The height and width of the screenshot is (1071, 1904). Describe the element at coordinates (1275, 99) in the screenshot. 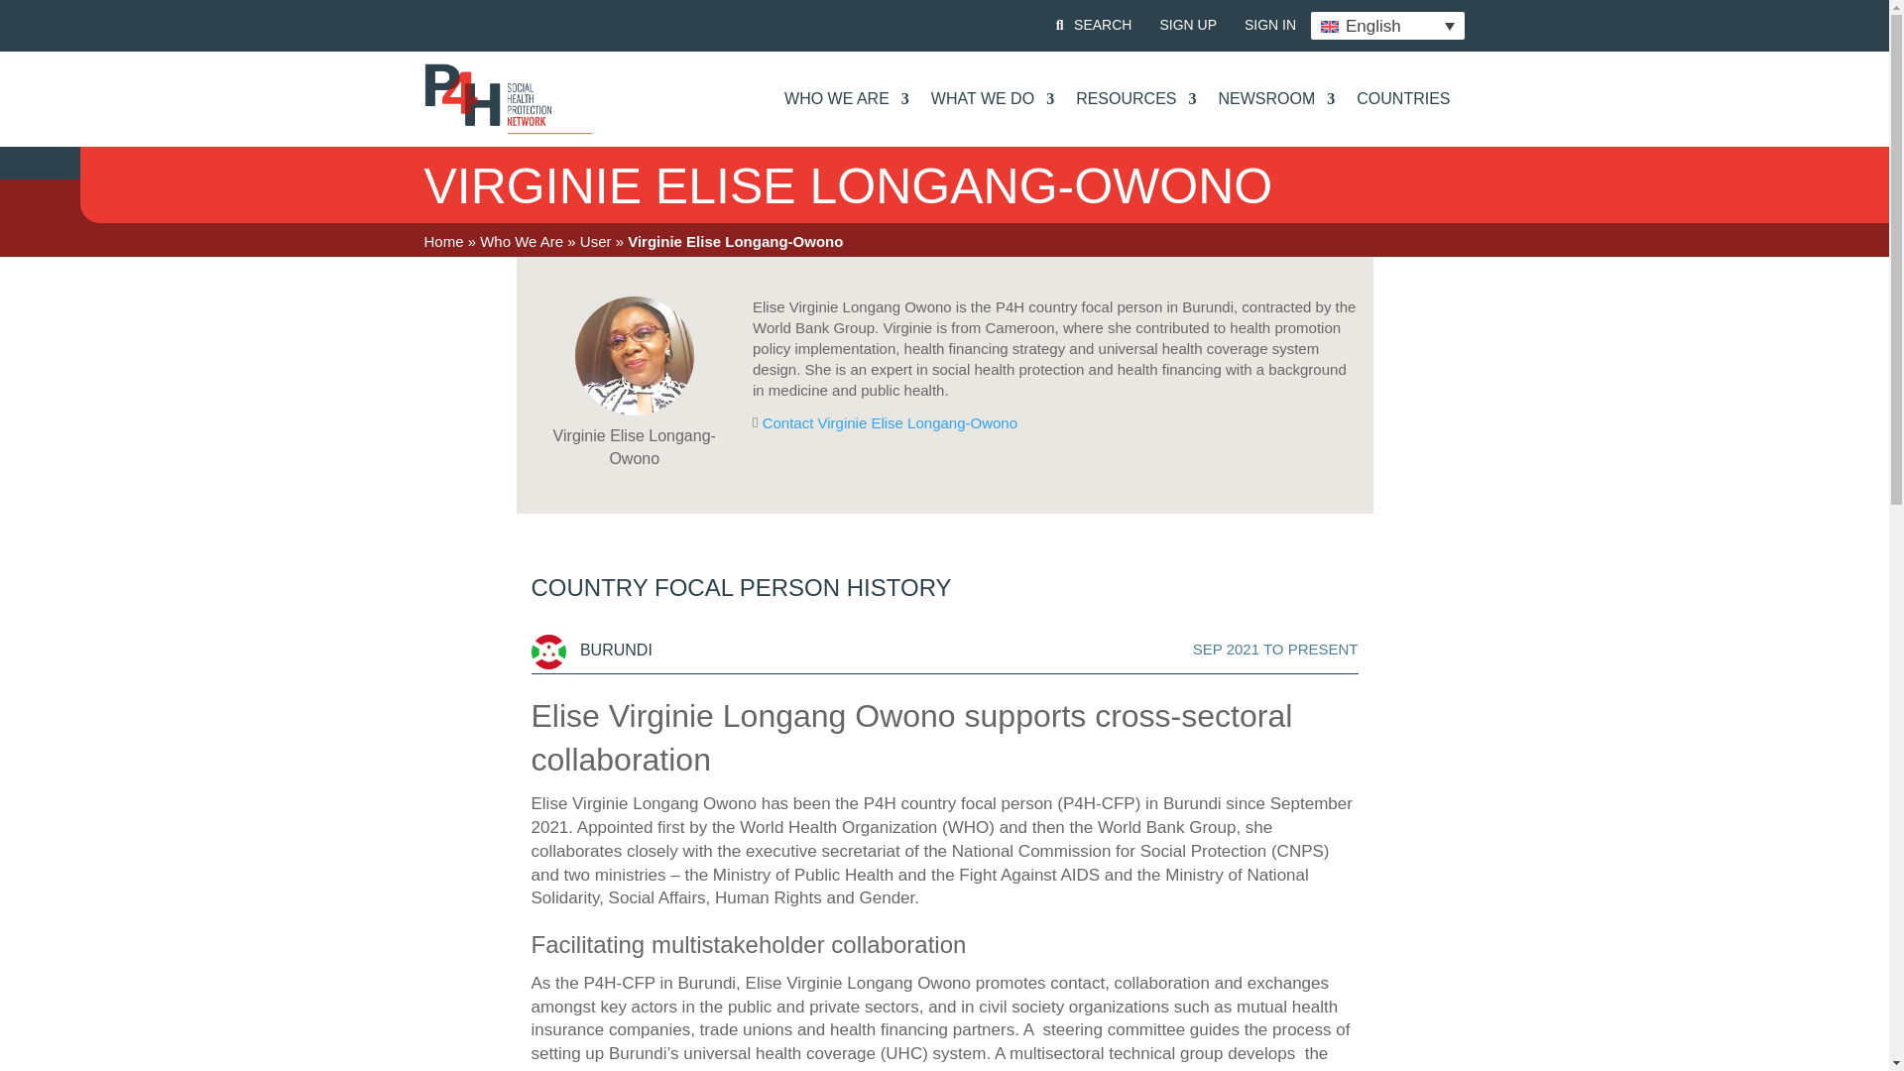

I see `NEWSROOM` at that location.